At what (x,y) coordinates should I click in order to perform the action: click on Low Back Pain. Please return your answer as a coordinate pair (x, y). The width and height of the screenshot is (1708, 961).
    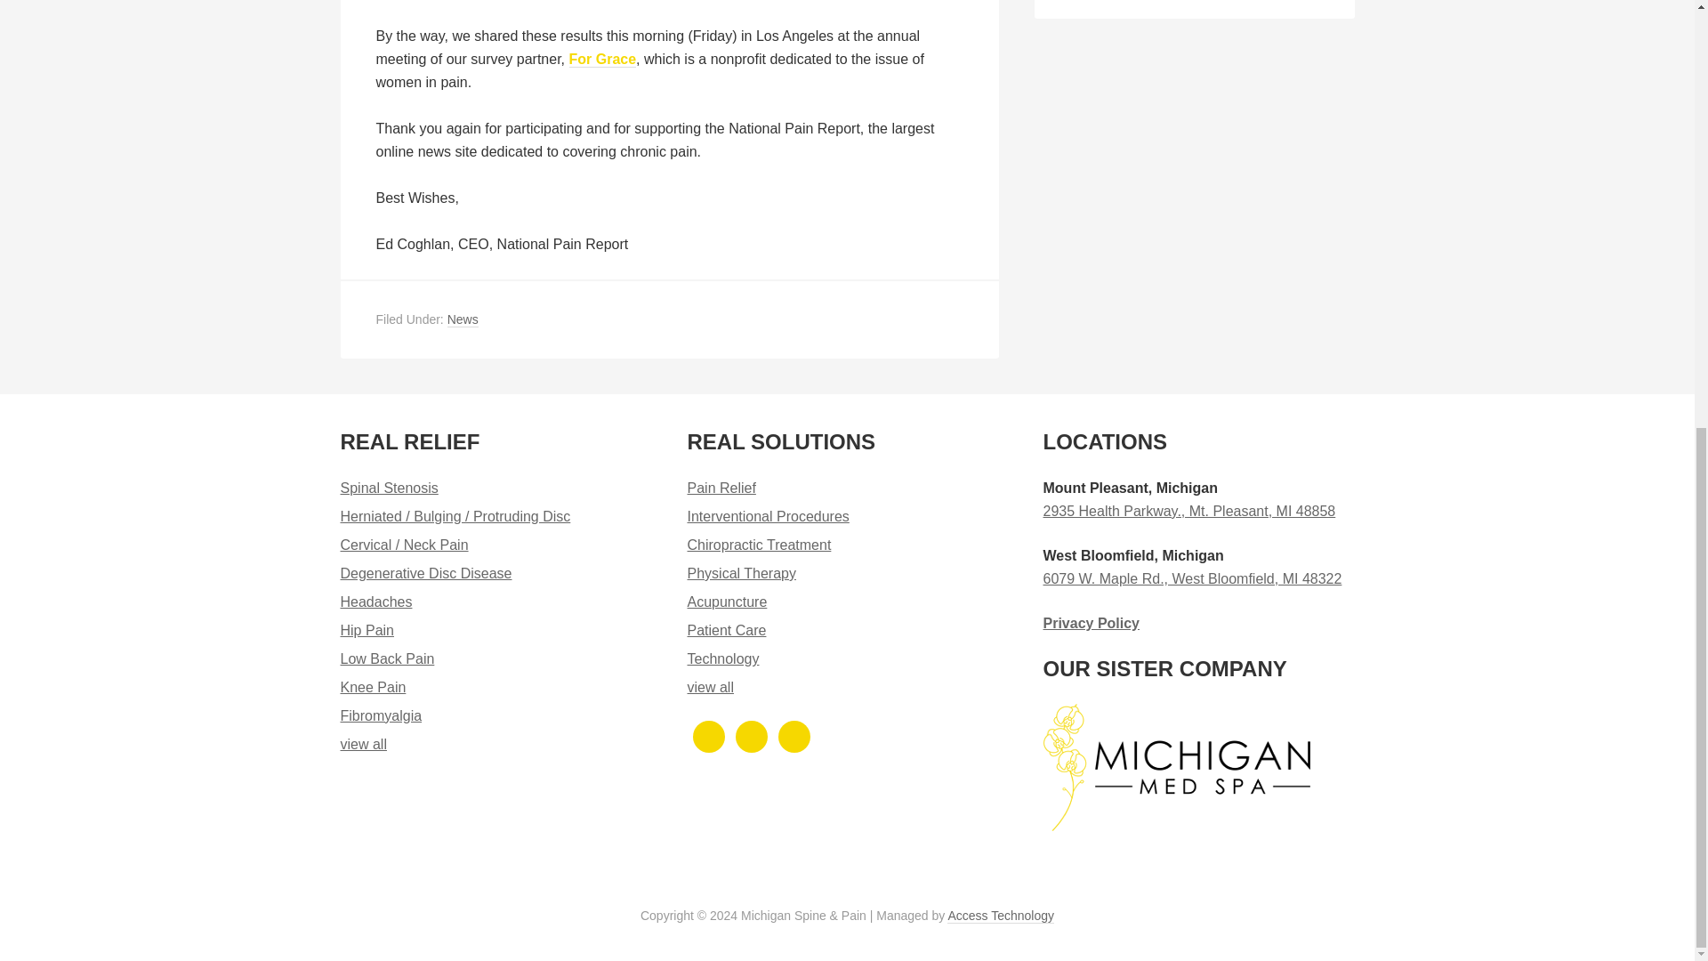
    Looking at the image, I should click on (386, 658).